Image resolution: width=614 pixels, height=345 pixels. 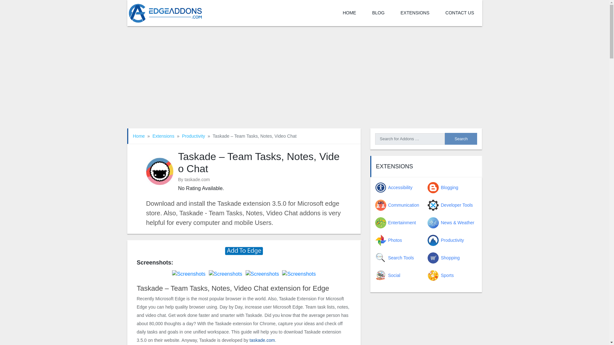 What do you see at coordinates (163, 136) in the screenshot?
I see `Extensions` at bounding box center [163, 136].